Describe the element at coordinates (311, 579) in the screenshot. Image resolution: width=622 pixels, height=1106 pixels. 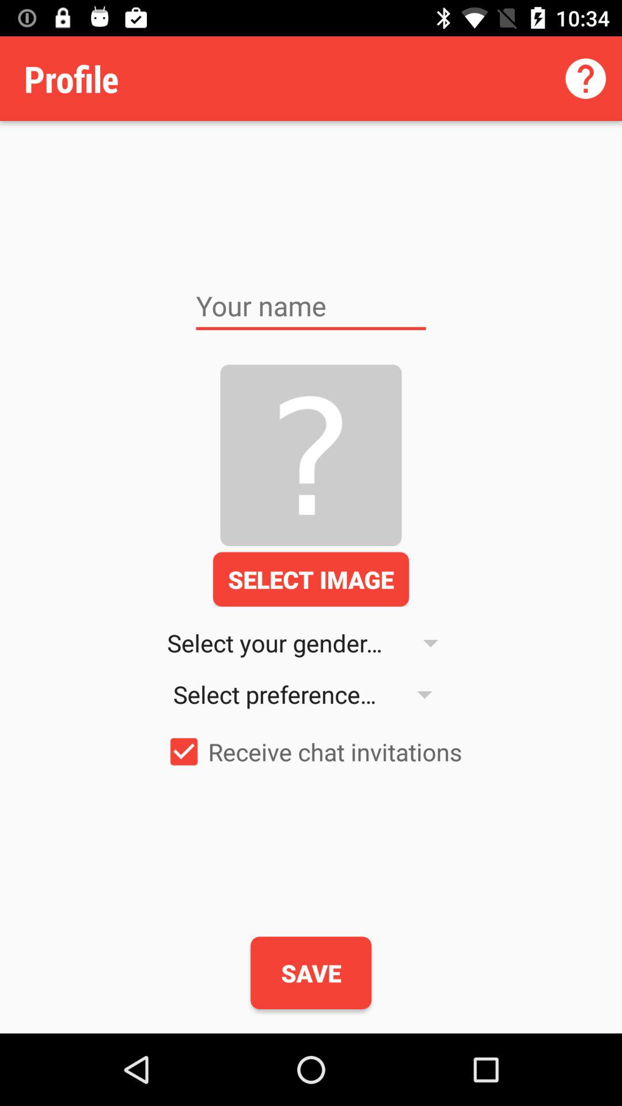
I see `flip until select image item` at that location.